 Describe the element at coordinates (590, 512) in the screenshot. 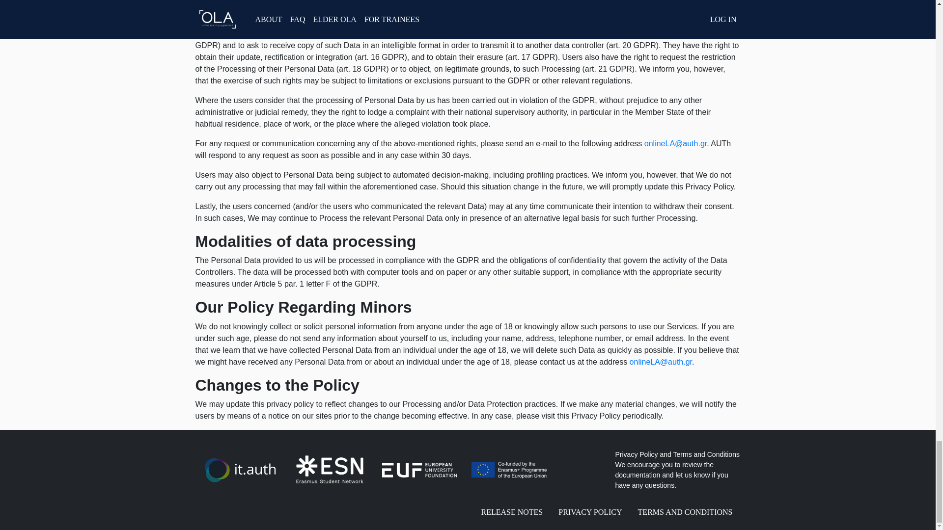

I see `PRIVACY POLICY` at that location.